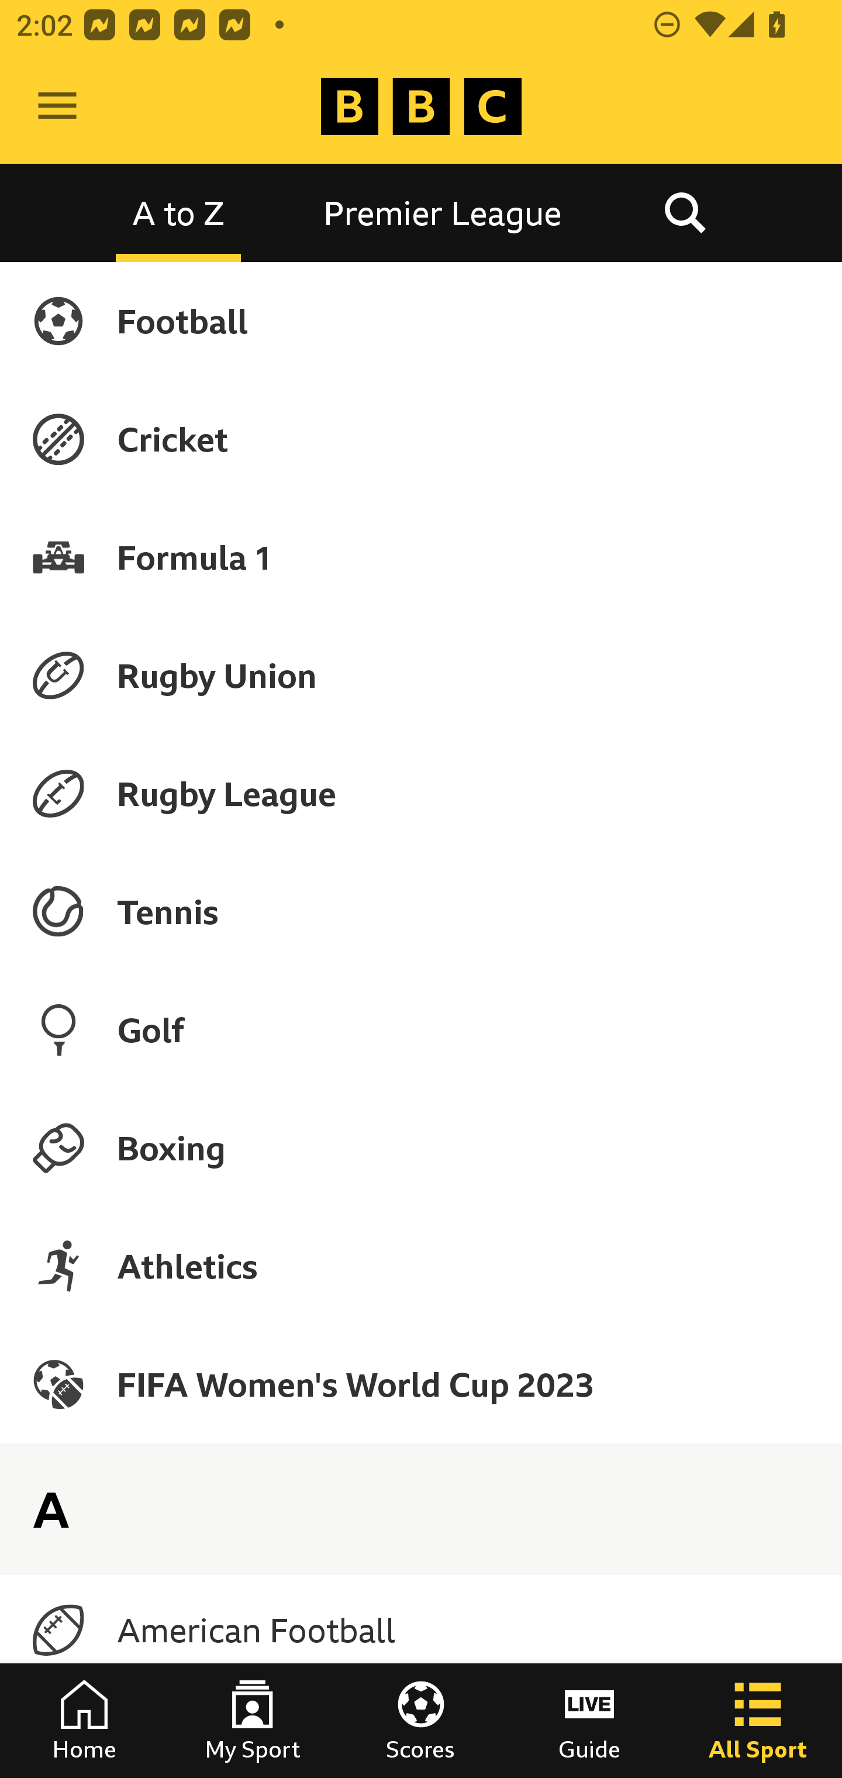 This screenshot has width=842, height=1778. What do you see at coordinates (421, 439) in the screenshot?
I see `Cricket` at bounding box center [421, 439].